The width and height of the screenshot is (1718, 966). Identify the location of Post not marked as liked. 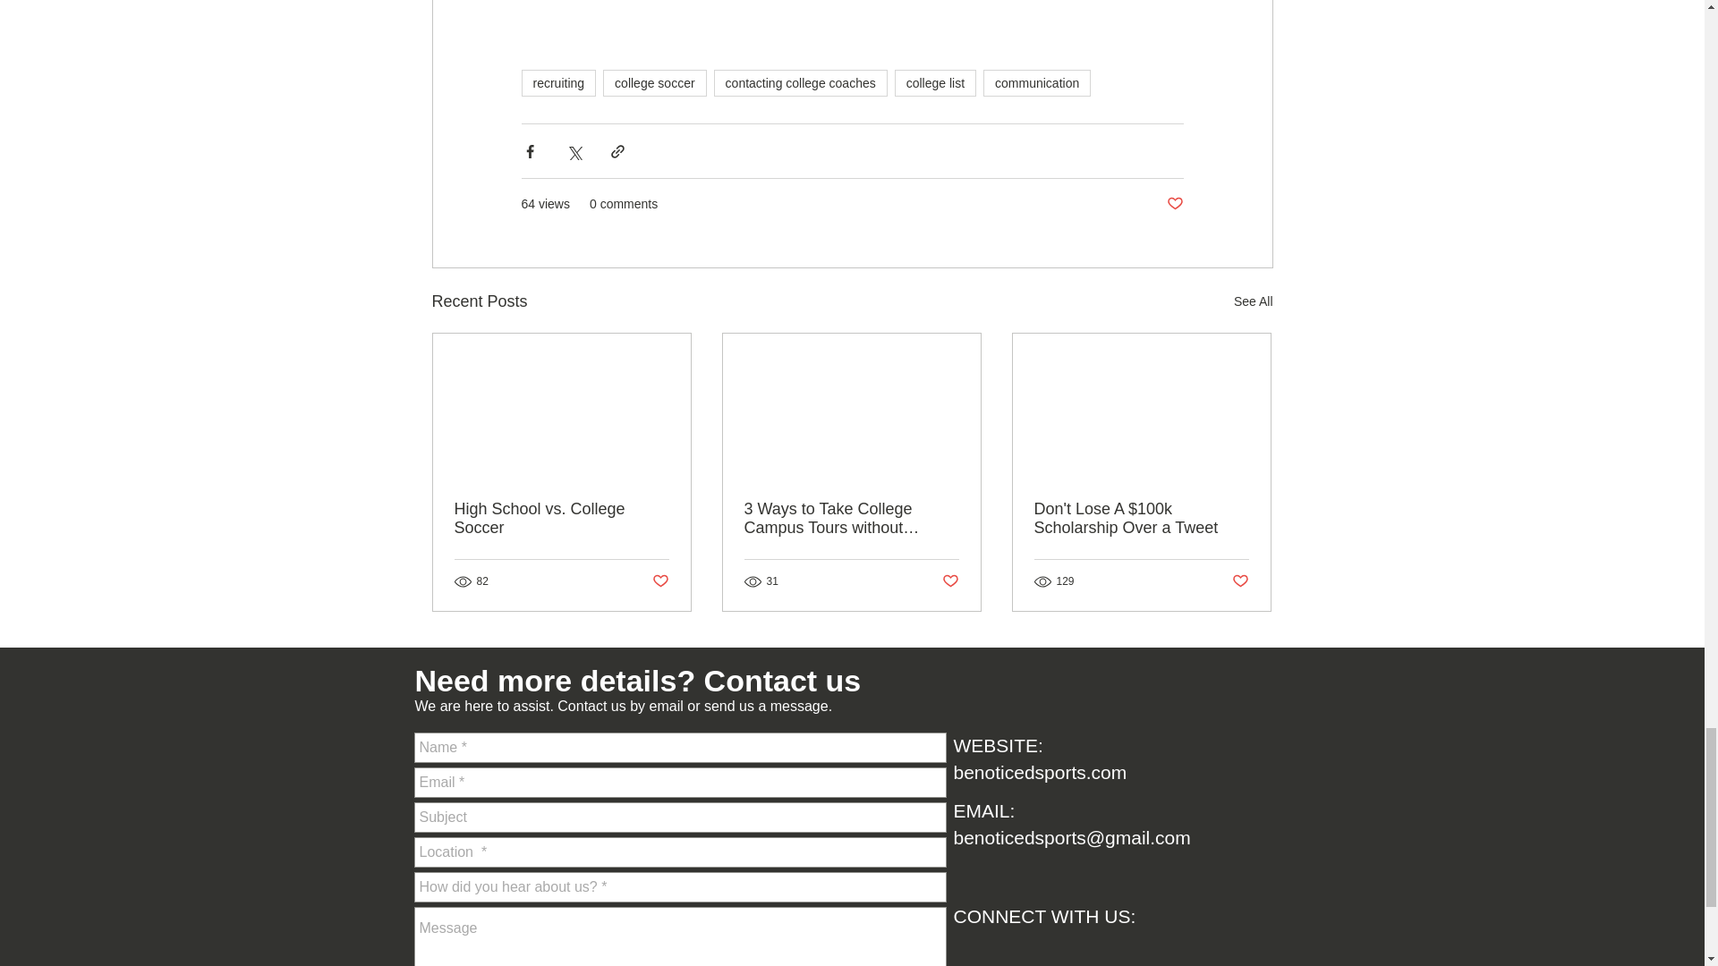
(659, 581).